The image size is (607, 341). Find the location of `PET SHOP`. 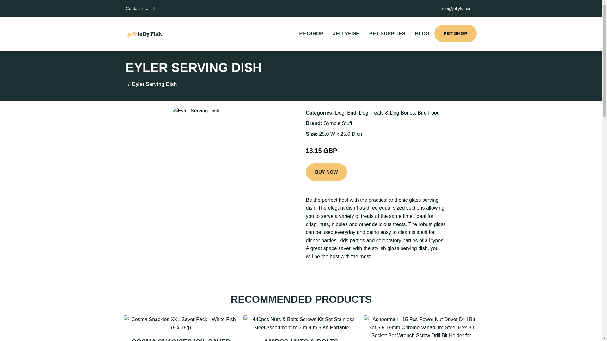

PET SHOP is located at coordinates (455, 33).